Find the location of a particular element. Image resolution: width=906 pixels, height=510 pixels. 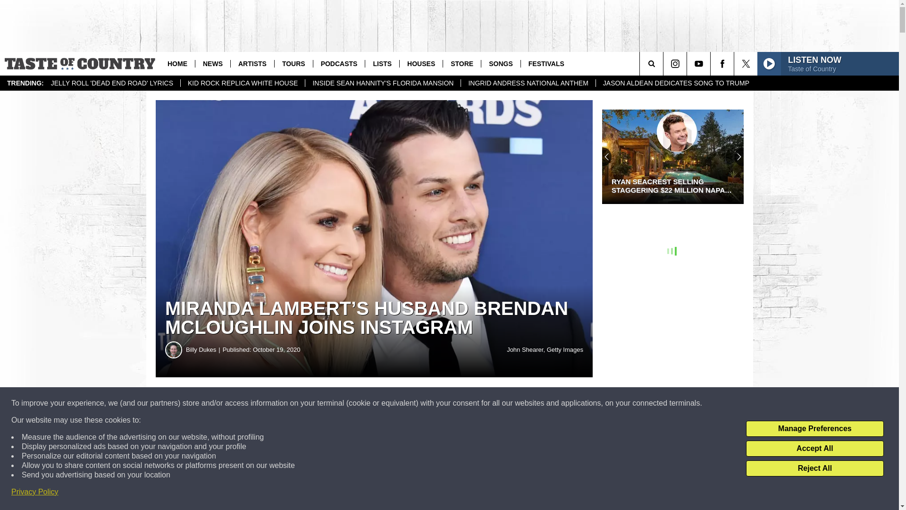

FESTIVALS is located at coordinates (545, 63).